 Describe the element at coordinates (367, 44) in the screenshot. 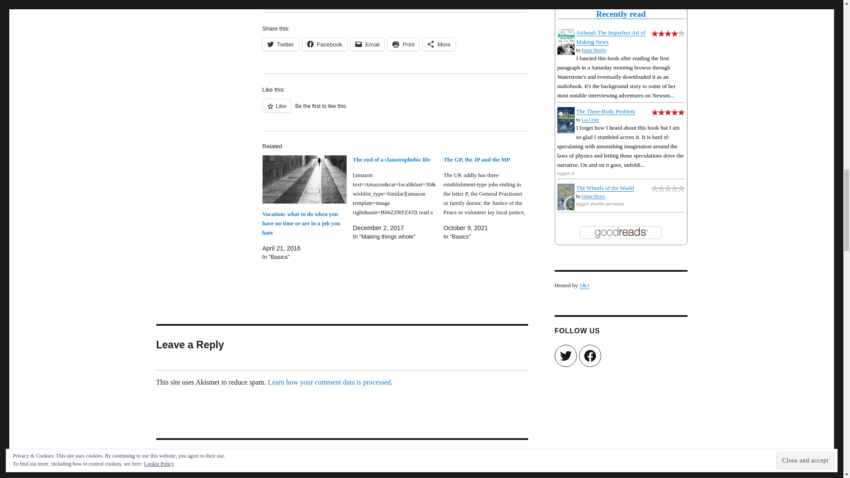

I see `Click to email a link to a friend` at that location.